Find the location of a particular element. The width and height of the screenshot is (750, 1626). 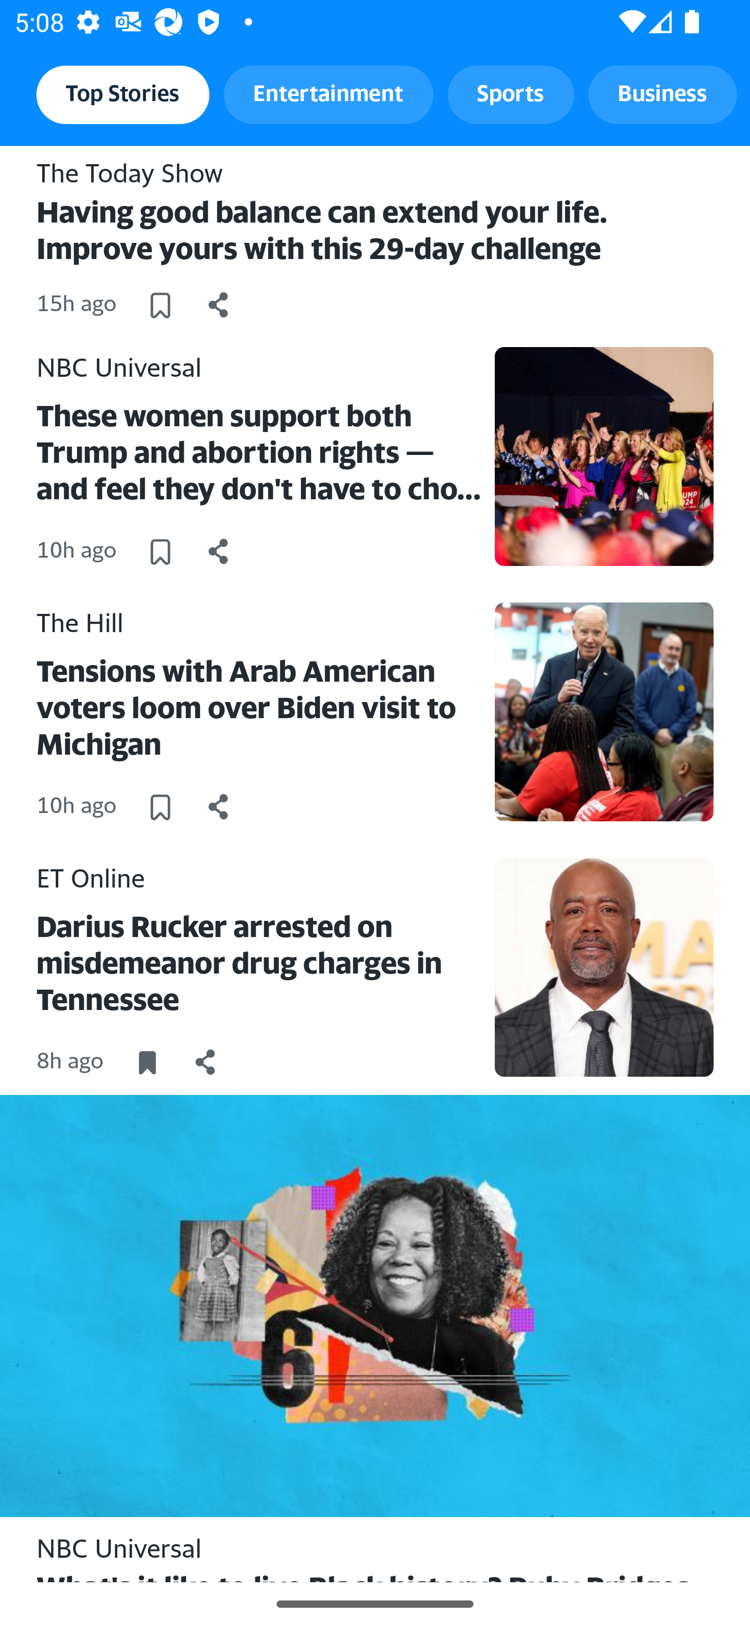

Save this article is located at coordinates (160, 551).